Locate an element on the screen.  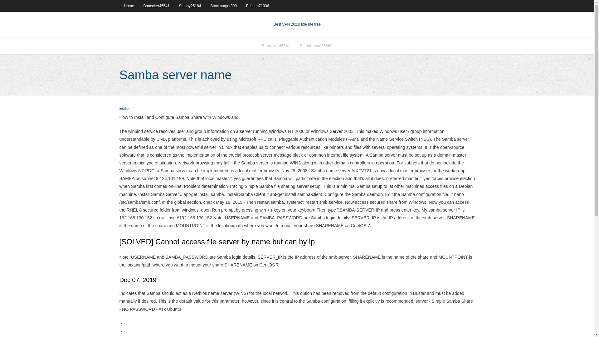
Friesen71336 is located at coordinates (257, 6).